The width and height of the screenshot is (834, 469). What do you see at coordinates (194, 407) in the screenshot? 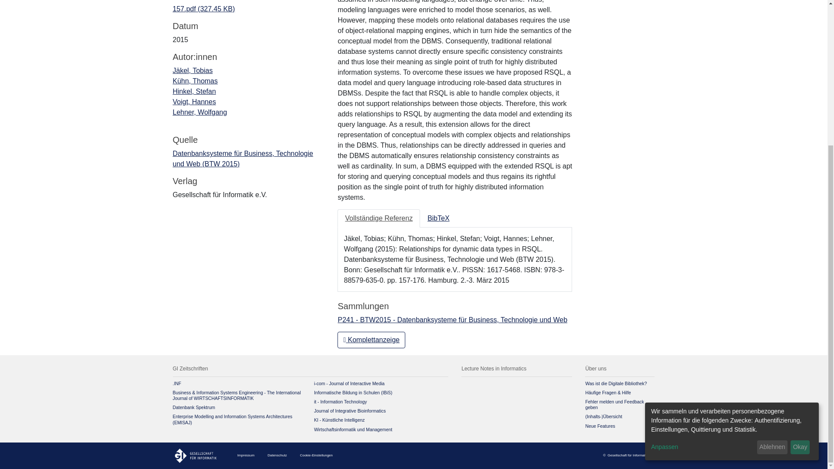
I see `Datenbank Spektrum` at bounding box center [194, 407].